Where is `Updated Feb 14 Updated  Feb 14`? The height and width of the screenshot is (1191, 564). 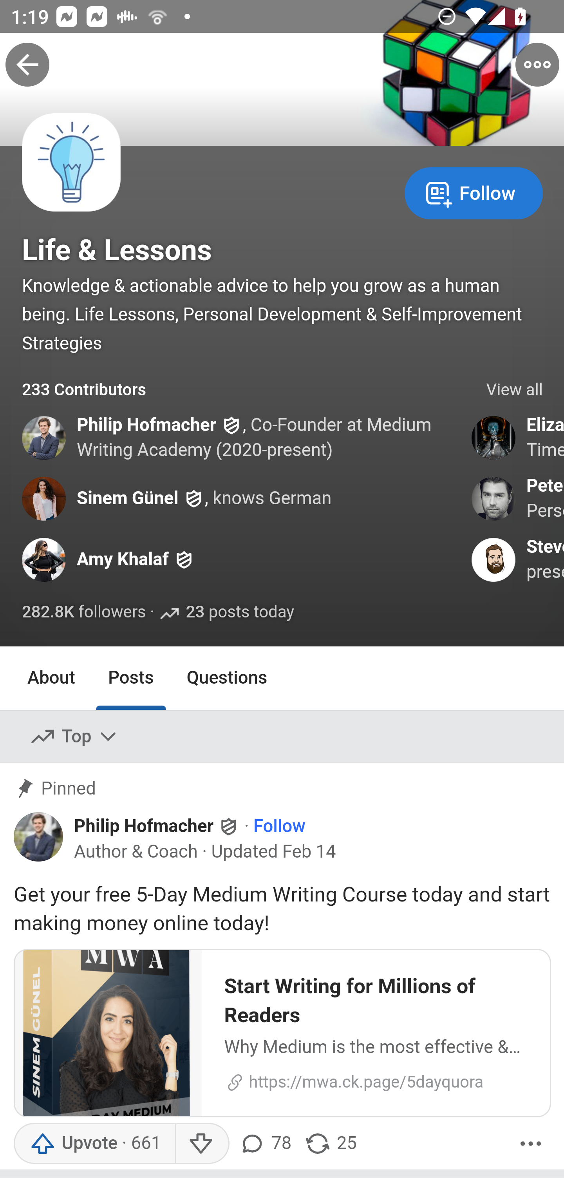
Updated Feb 14 Updated  Feb 14 is located at coordinates (274, 852).